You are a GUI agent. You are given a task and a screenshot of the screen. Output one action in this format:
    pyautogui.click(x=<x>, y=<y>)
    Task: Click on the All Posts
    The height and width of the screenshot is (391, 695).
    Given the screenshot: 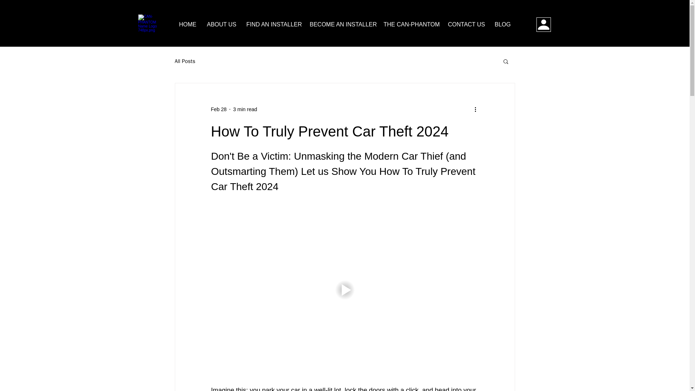 What is the action you would take?
    pyautogui.click(x=185, y=61)
    